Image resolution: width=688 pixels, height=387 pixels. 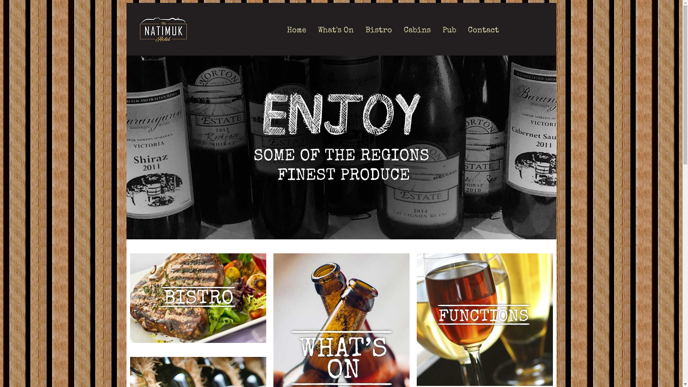 What do you see at coordinates (417, 31) in the screenshot?
I see `Cabins` at bounding box center [417, 31].